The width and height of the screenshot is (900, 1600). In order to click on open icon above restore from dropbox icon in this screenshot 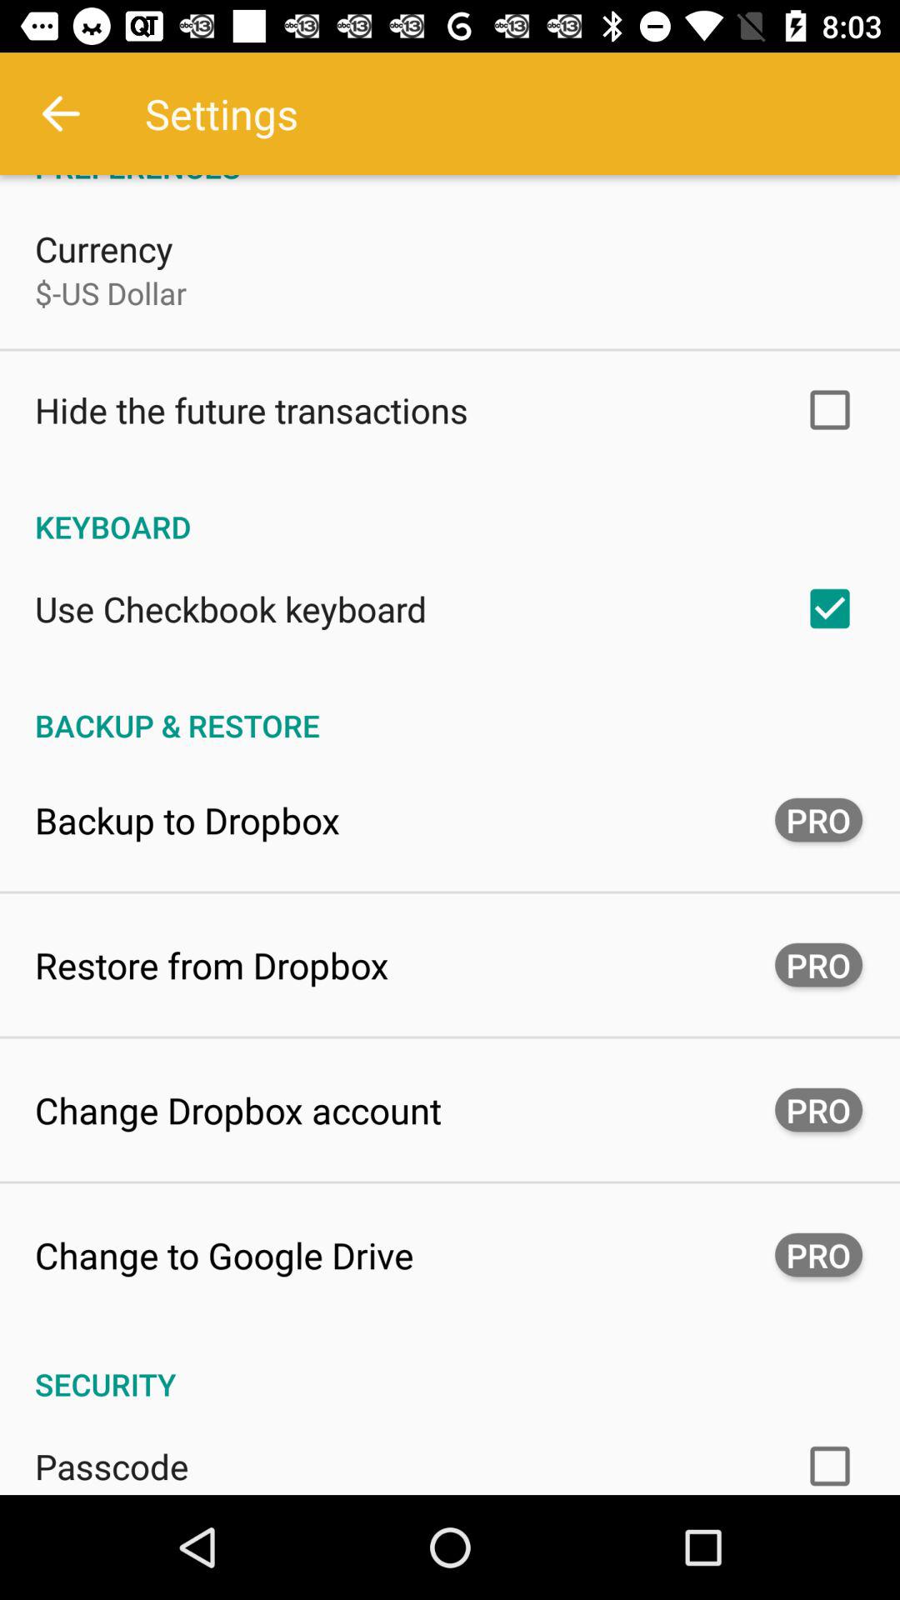, I will do `click(187, 820)`.